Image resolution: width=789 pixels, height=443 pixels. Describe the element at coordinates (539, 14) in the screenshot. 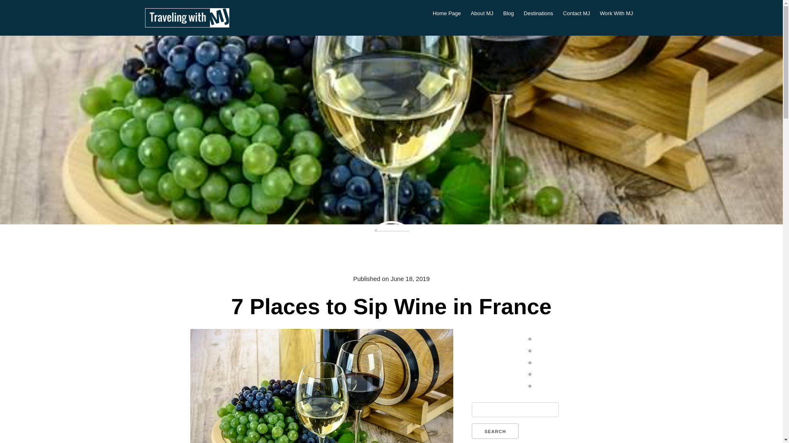

I see `Destinations` at that location.